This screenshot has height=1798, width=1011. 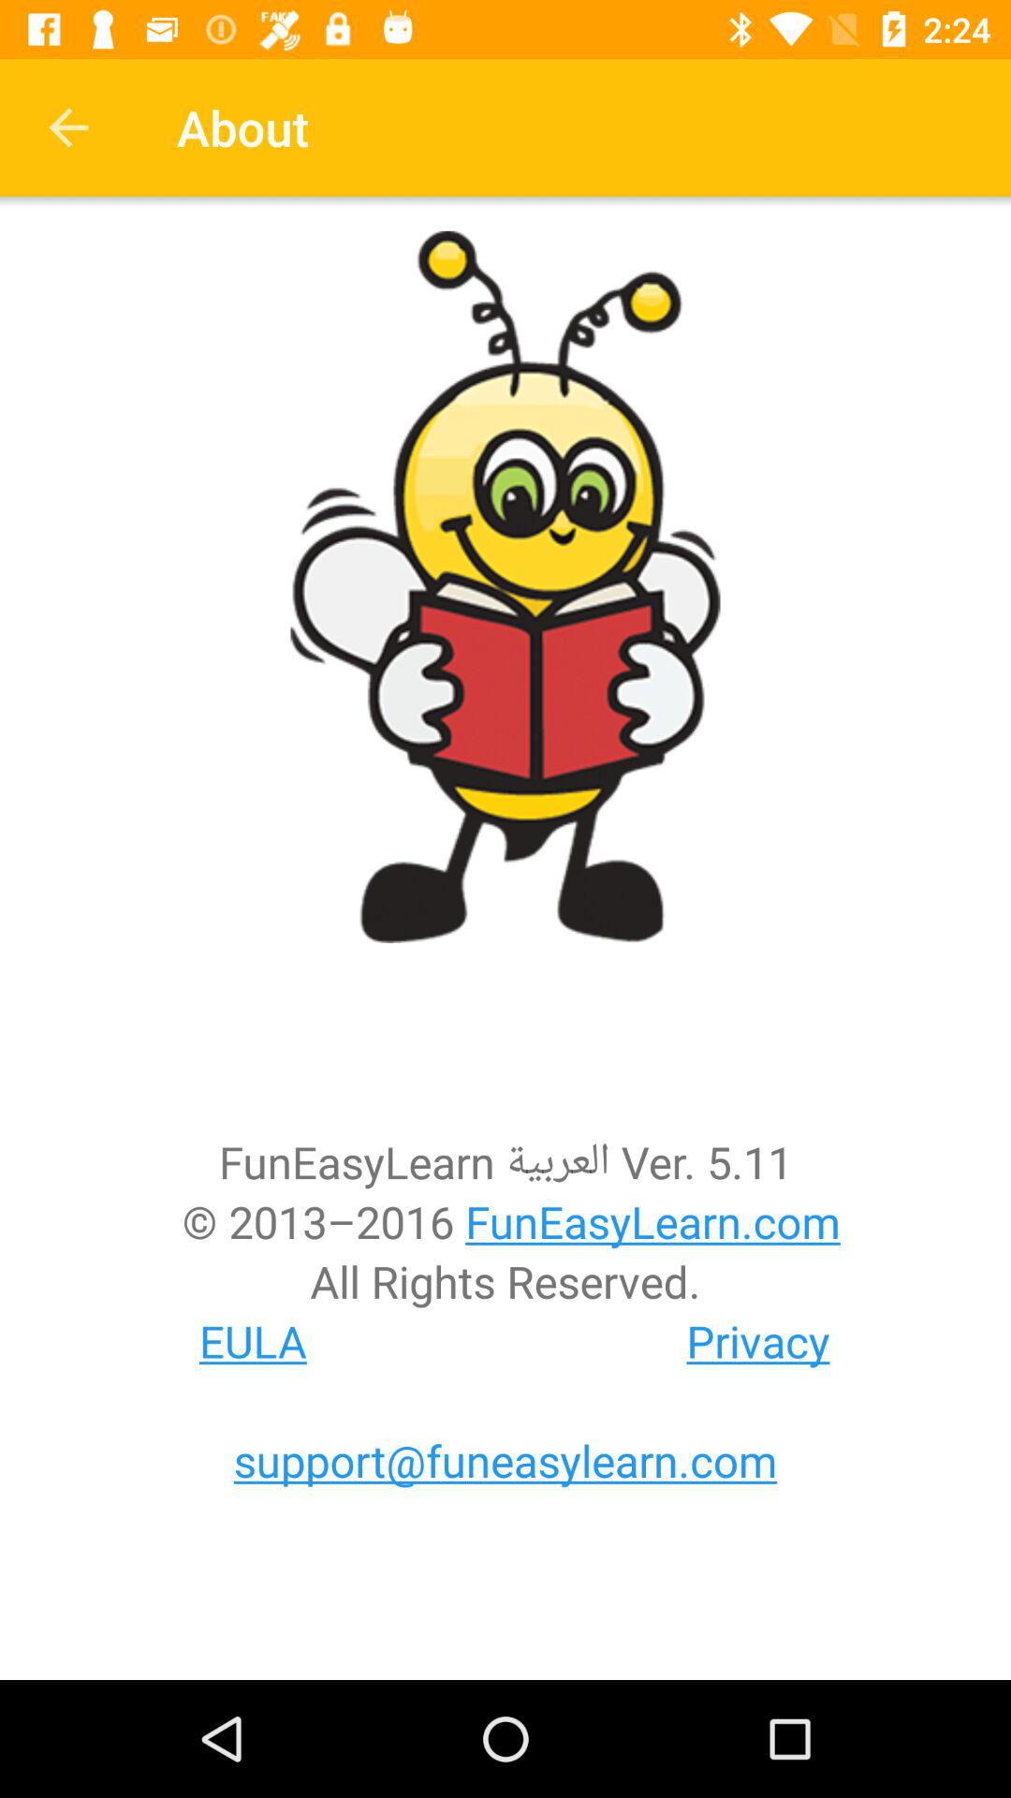 I want to click on turn on icon below the all rights reserved., so click(x=758, y=1341).